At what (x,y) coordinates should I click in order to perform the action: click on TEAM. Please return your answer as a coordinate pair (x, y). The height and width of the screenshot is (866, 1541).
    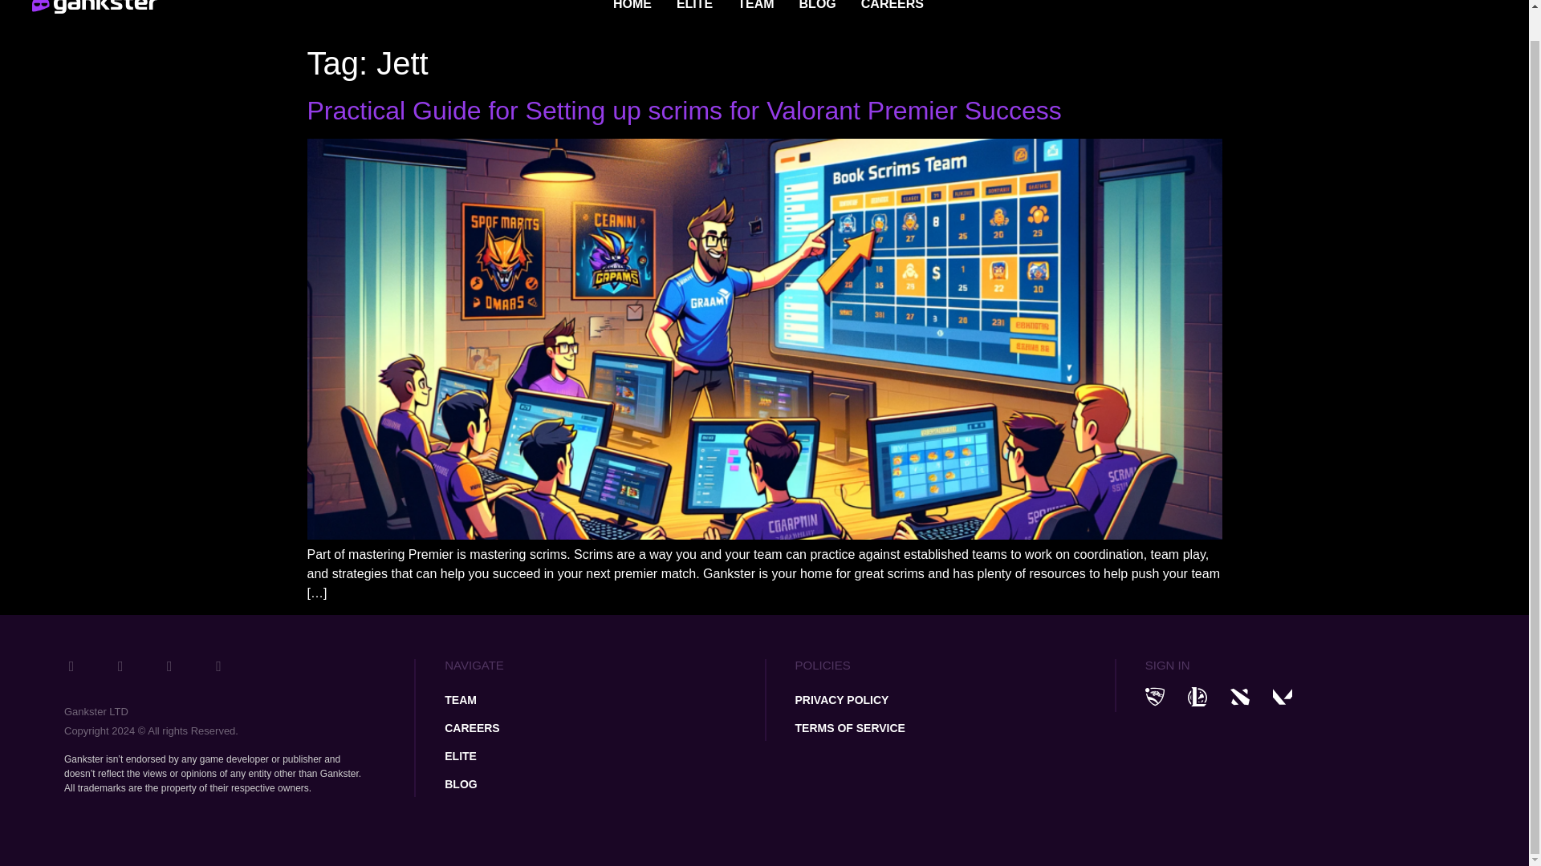
    Looking at the image, I should click on (604, 699).